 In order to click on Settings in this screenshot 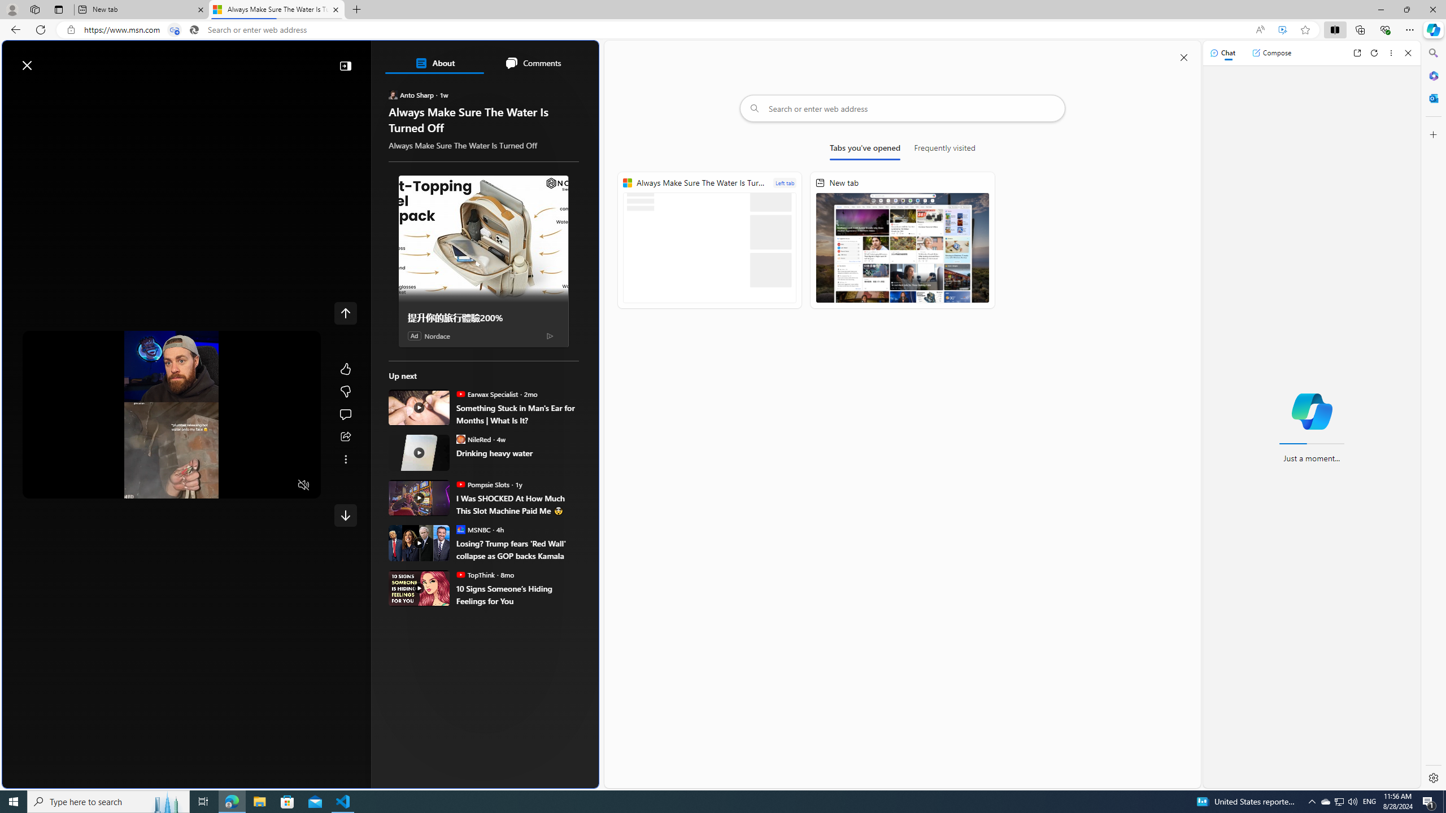, I will do `click(1432, 777)`.